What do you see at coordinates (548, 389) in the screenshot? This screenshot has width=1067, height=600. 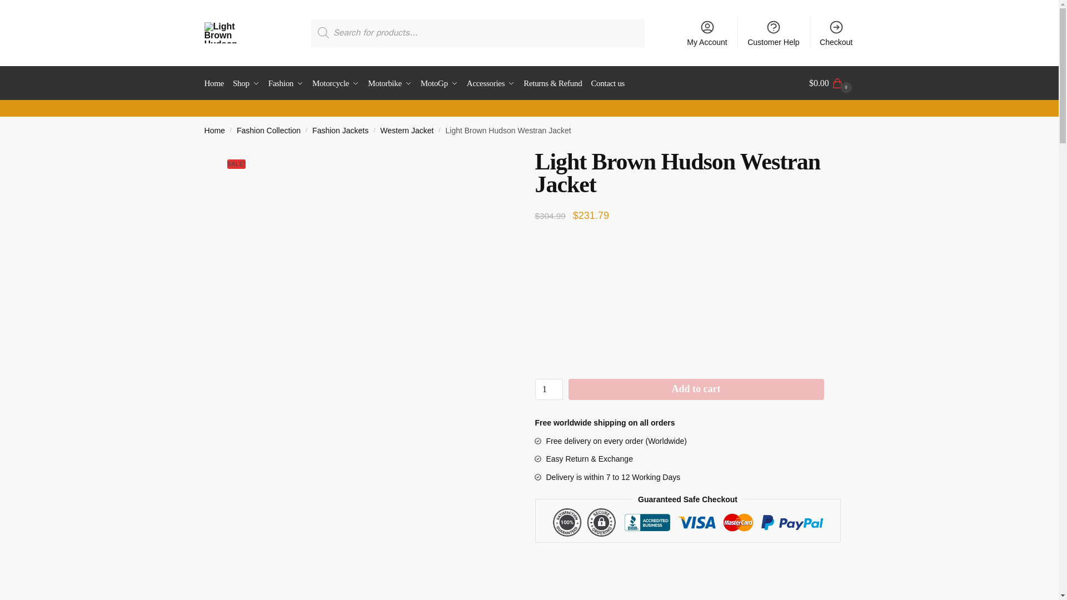 I see `1` at bounding box center [548, 389].